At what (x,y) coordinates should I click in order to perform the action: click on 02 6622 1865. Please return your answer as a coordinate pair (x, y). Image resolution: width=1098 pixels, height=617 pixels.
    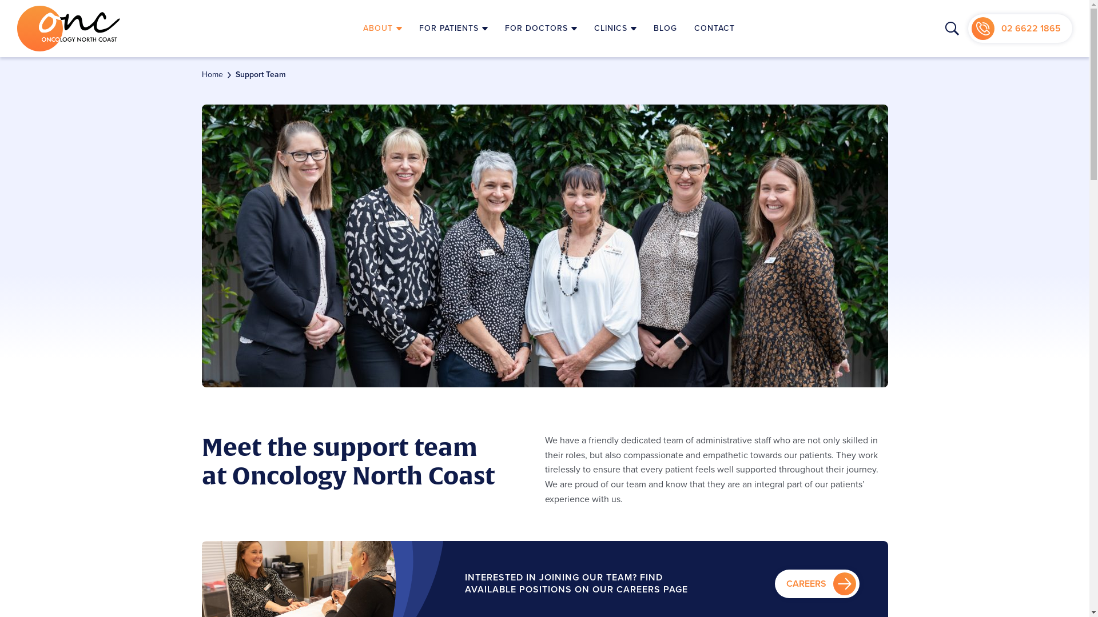
    Looking at the image, I should click on (1020, 29).